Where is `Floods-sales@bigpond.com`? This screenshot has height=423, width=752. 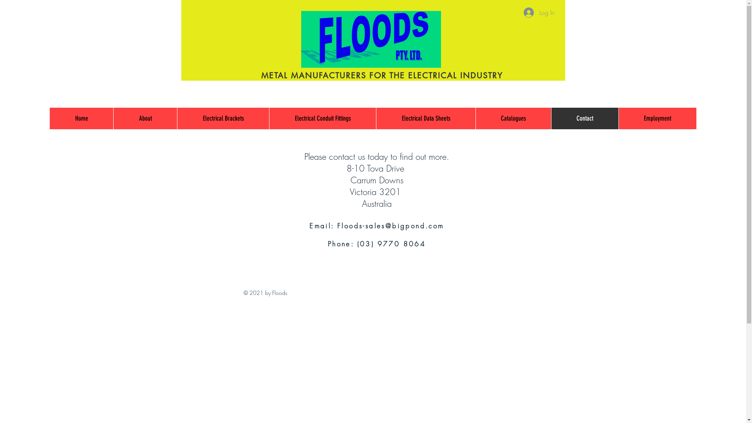 Floods-sales@bigpond.com is located at coordinates (391, 226).